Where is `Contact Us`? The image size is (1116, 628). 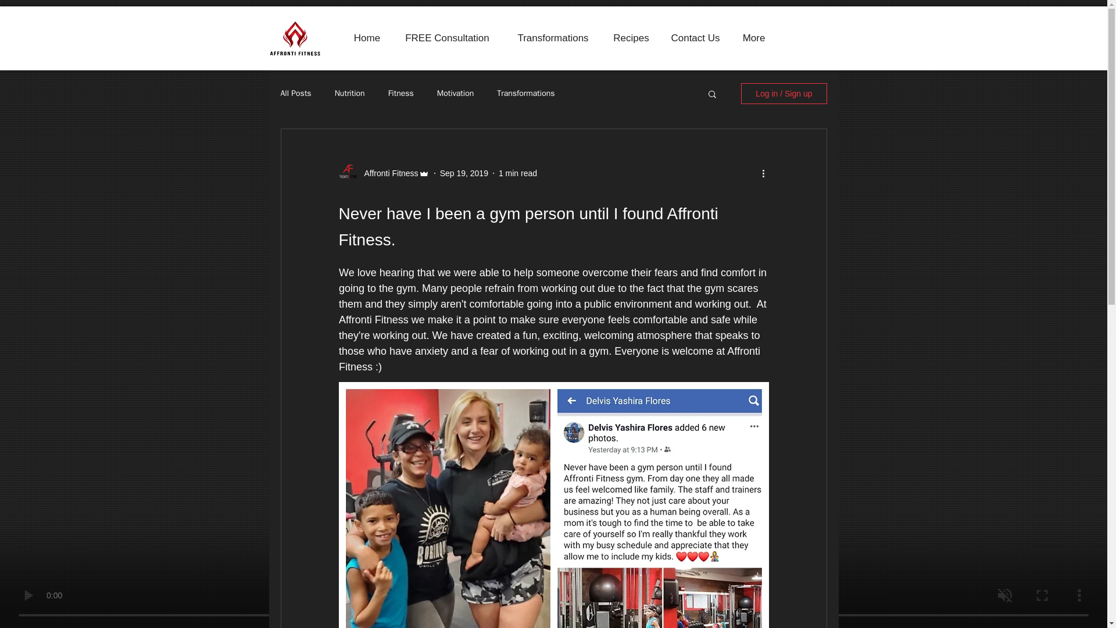 Contact Us is located at coordinates (695, 38).